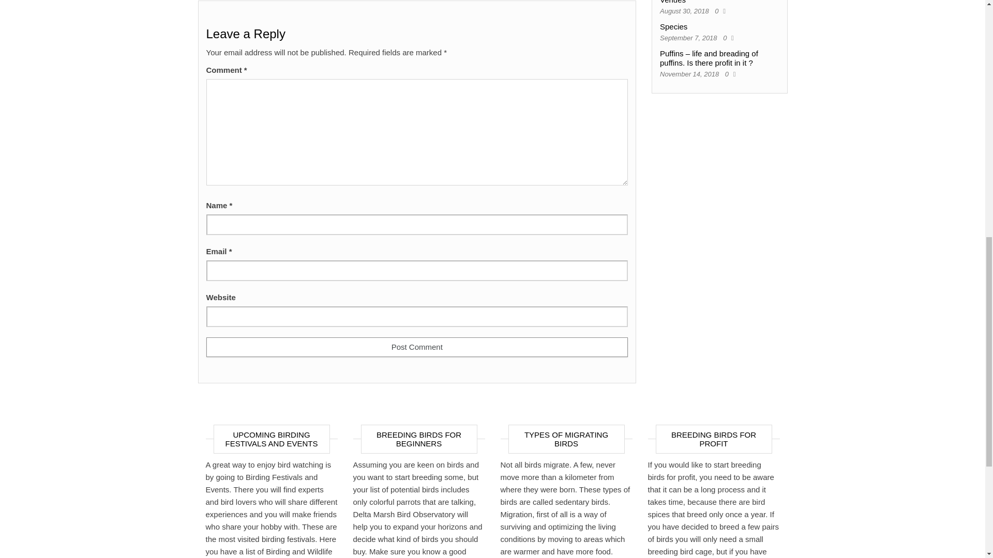 The width and height of the screenshot is (993, 558). I want to click on Post Comment, so click(416, 347).